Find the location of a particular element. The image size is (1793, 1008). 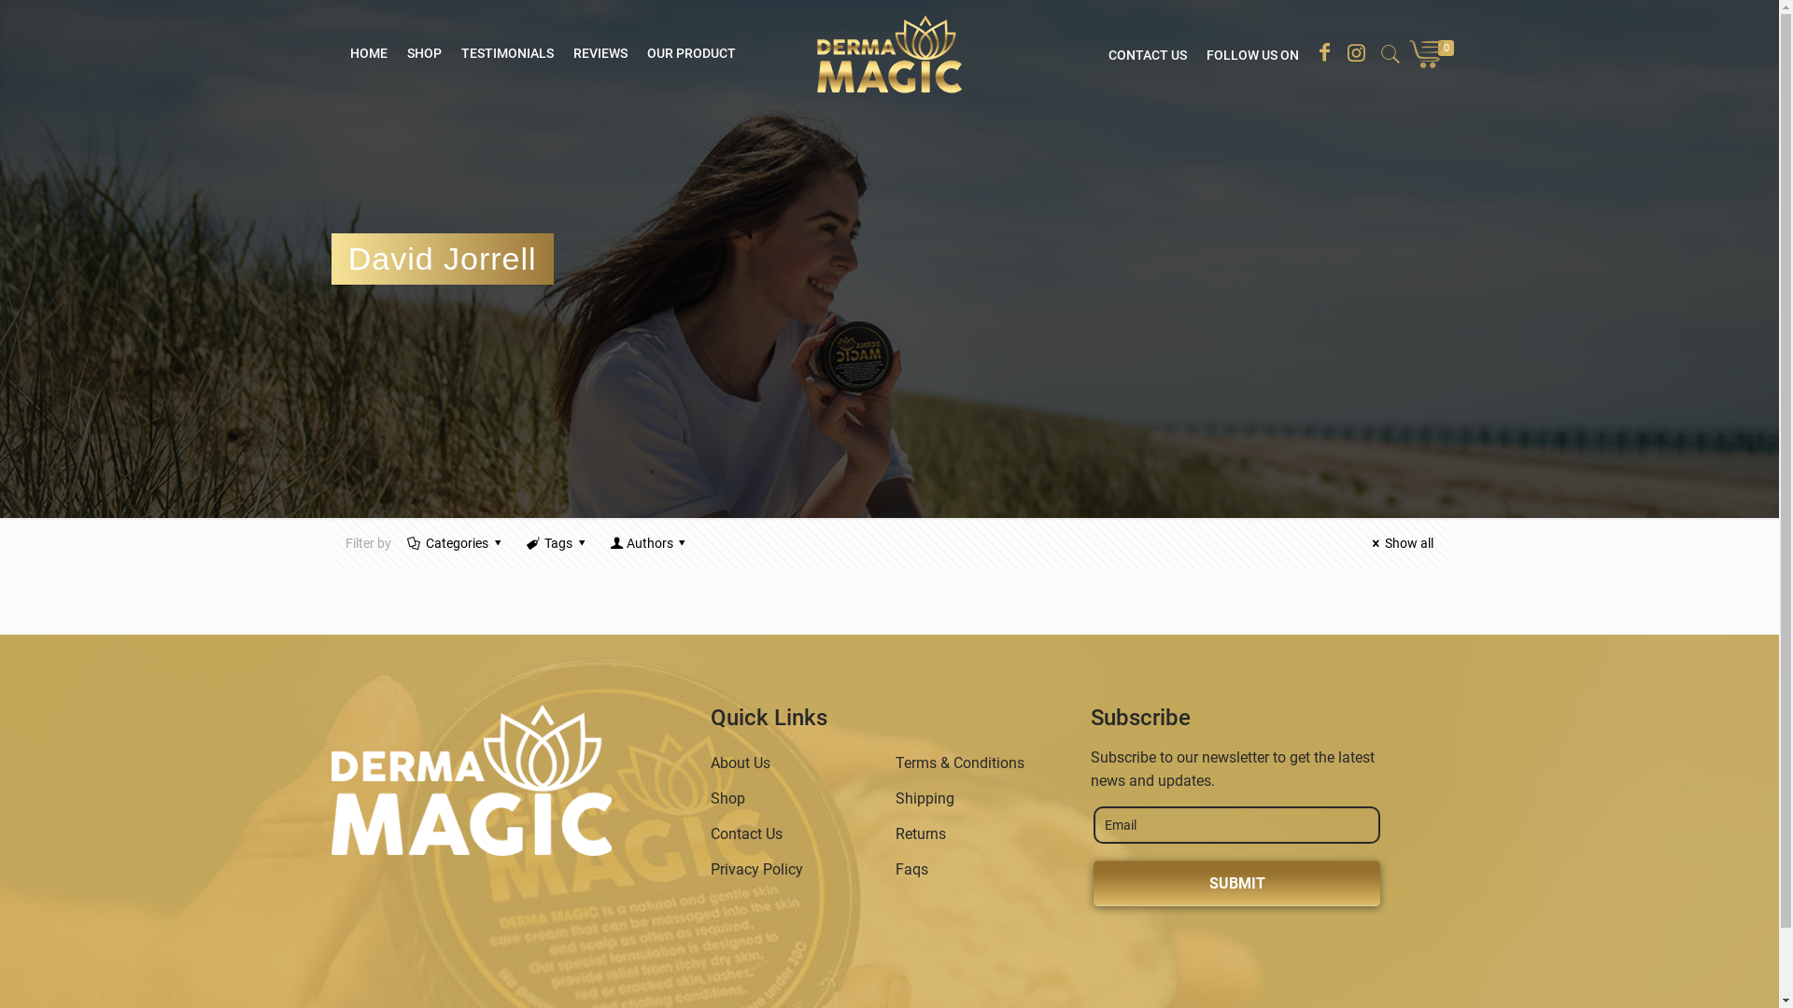

0 is located at coordinates (1438, 52).